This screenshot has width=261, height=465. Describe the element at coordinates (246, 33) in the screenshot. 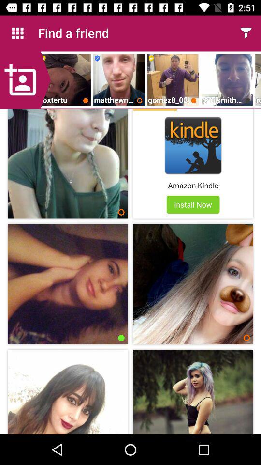

I see `select item to the right of the find a friend icon` at that location.